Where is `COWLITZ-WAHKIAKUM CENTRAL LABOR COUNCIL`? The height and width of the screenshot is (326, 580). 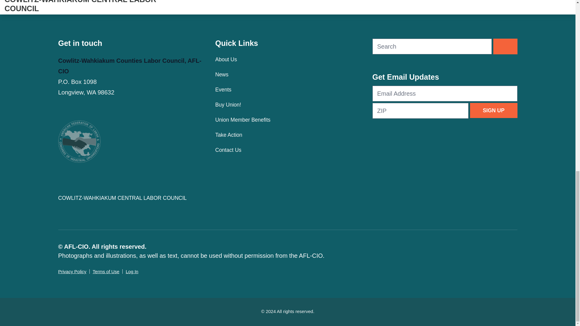 COWLITZ-WAHKIAKUM CENTRAL LABOR COUNCIL is located at coordinates (130, 198).